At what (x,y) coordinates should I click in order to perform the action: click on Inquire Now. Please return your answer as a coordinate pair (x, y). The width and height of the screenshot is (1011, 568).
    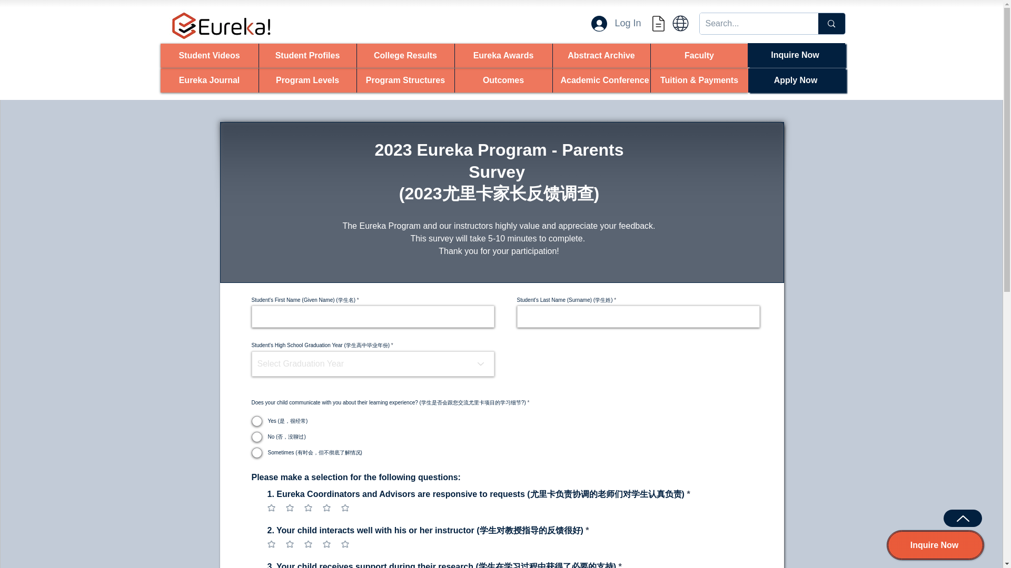
    Looking at the image, I should click on (796, 55).